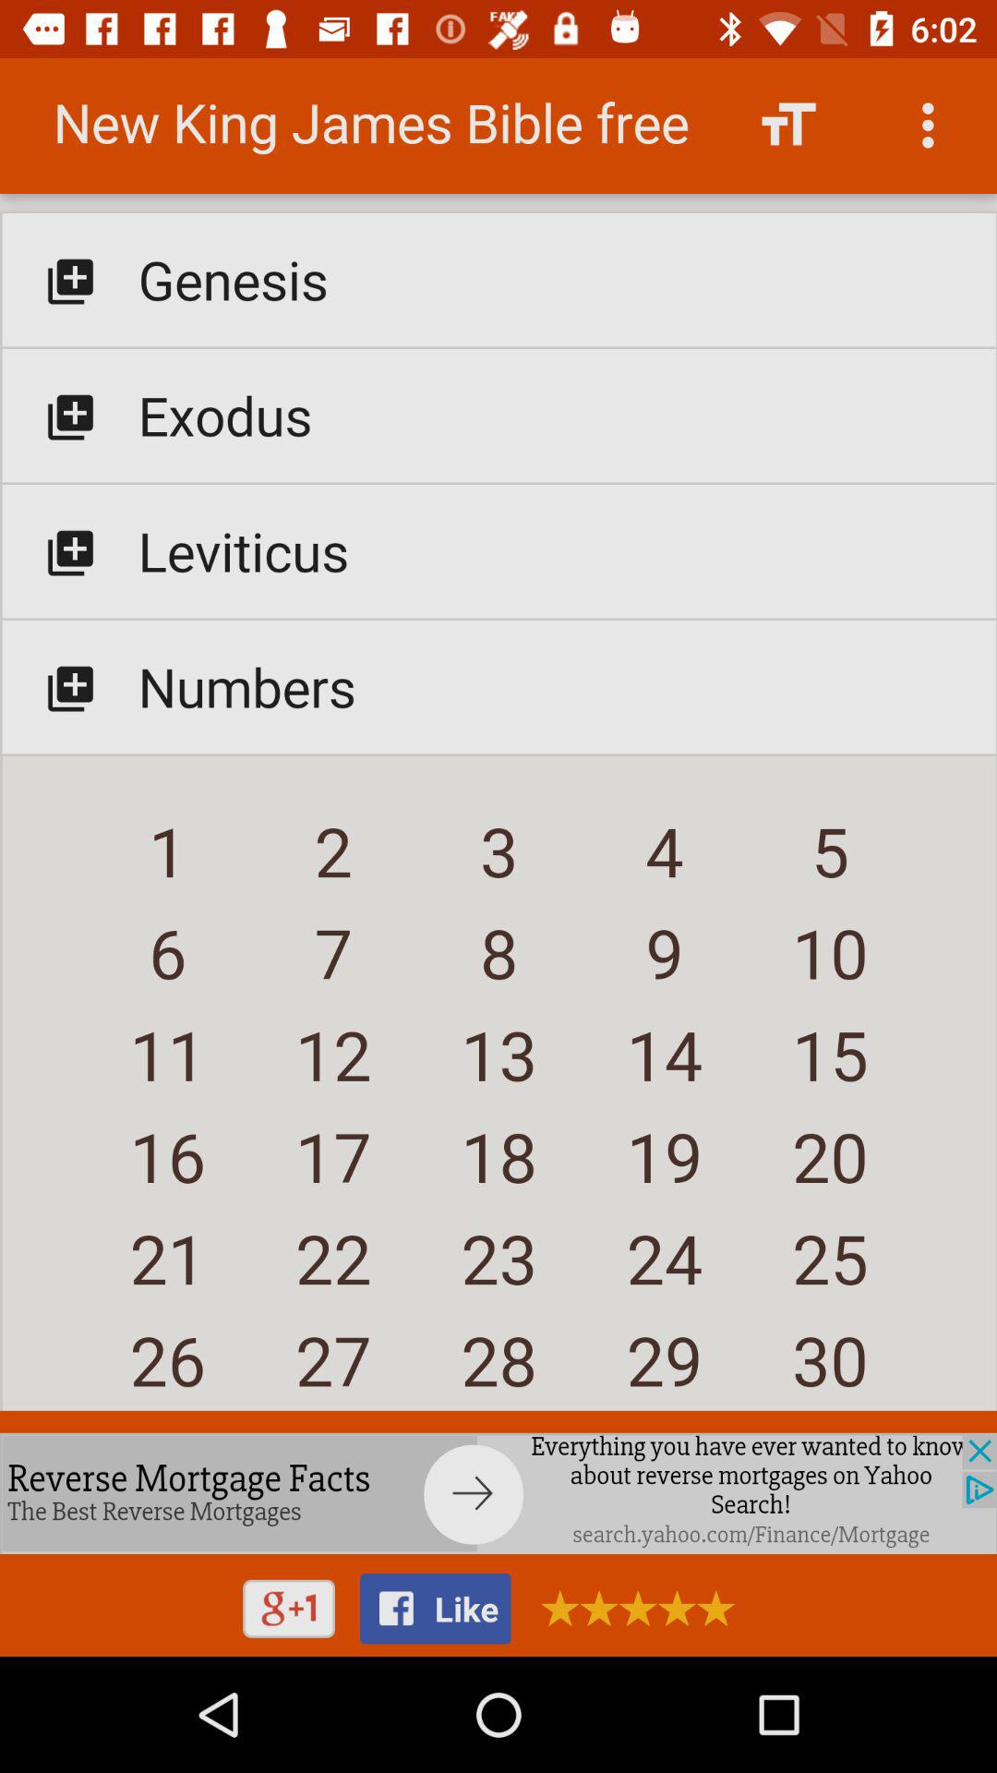 Image resolution: width=997 pixels, height=1773 pixels. Describe the element at coordinates (498, 1493) in the screenshot. I see `go to advertisement` at that location.